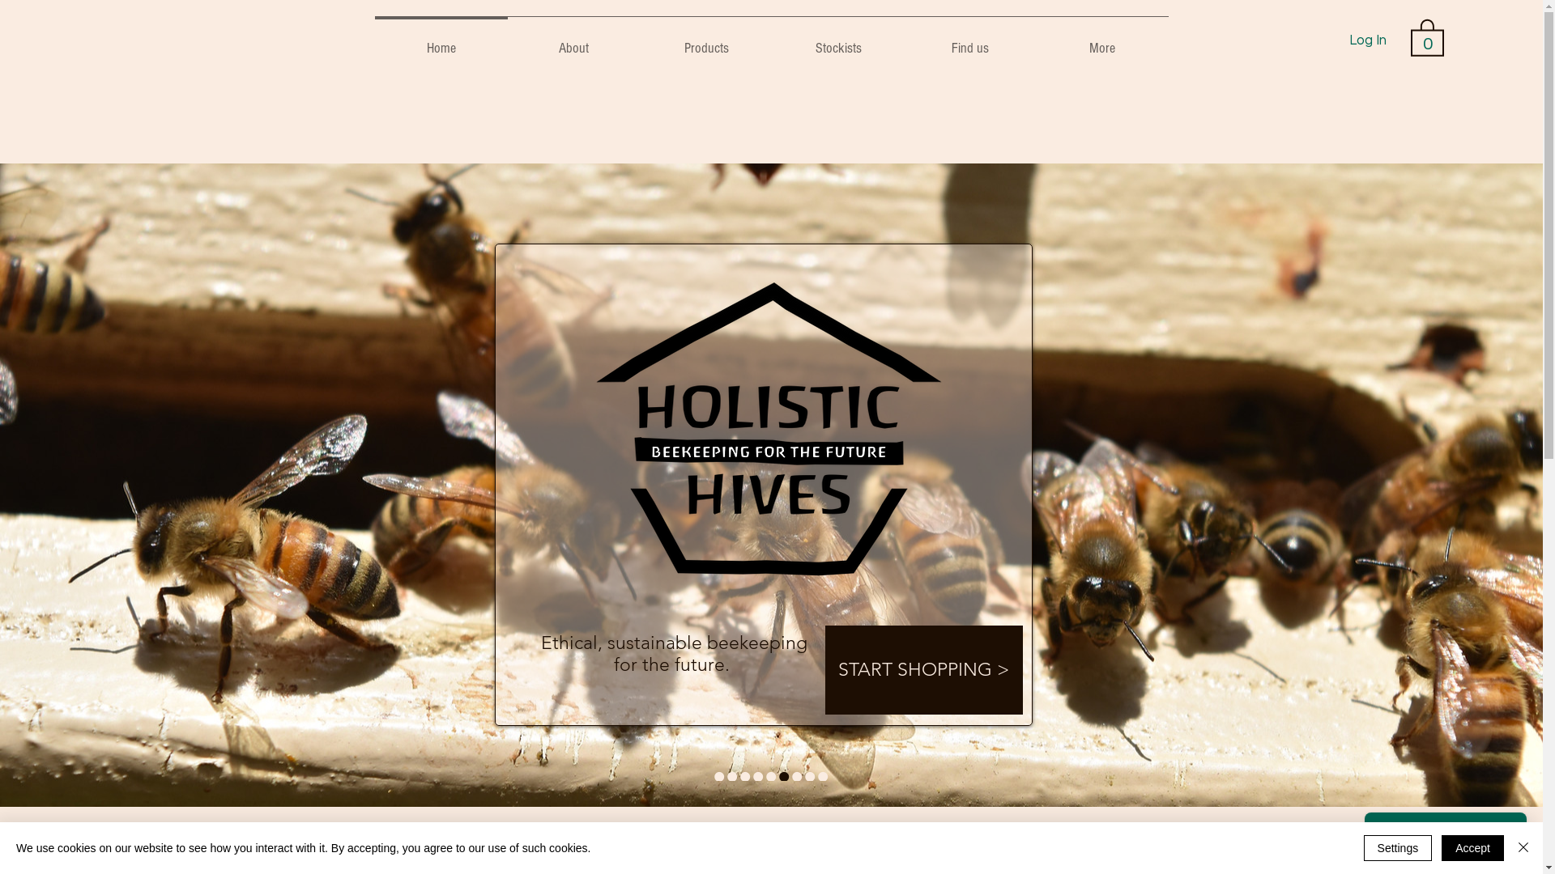 This screenshot has height=874, width=1555. I want to click on Accept, so click(1472, 848).